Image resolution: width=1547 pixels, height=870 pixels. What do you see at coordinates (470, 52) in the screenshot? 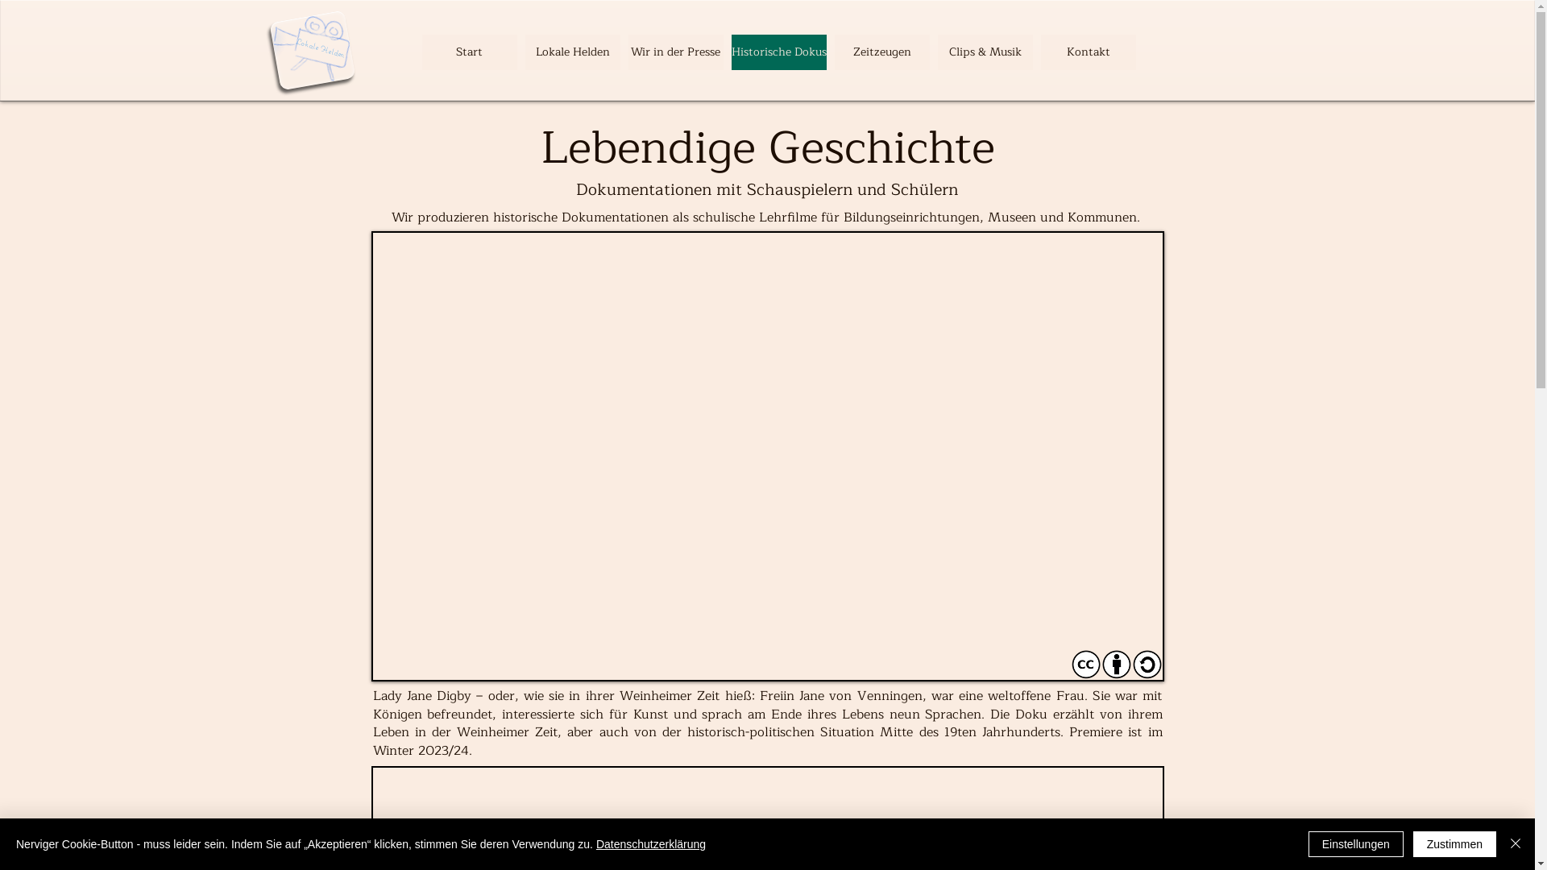
I see `Start` at bounding box center [470, 52].